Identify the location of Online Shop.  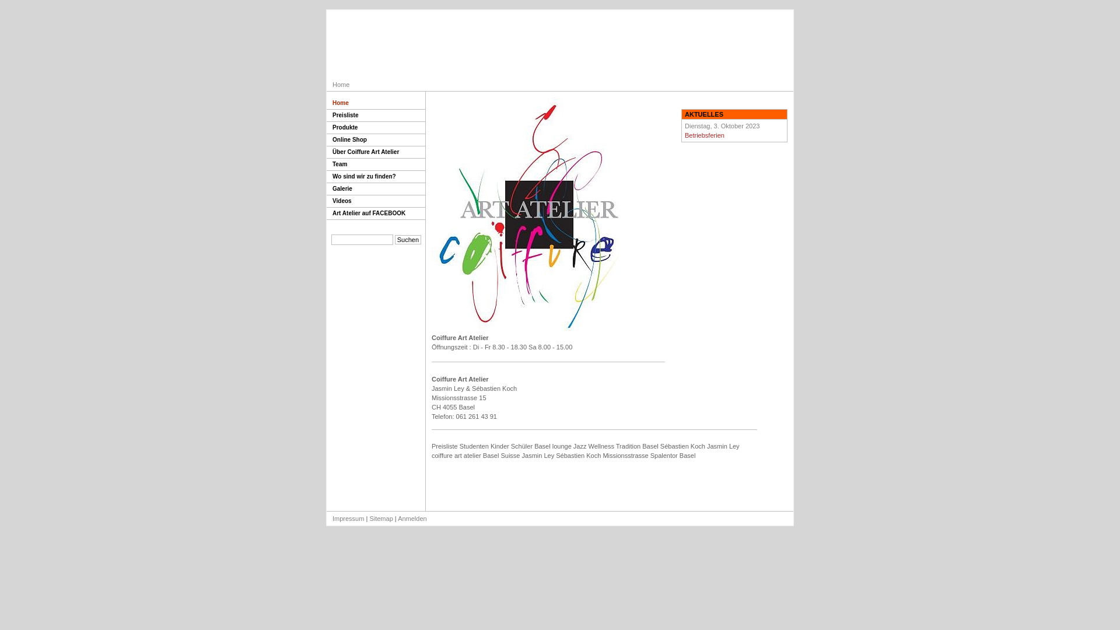
(376, 140).